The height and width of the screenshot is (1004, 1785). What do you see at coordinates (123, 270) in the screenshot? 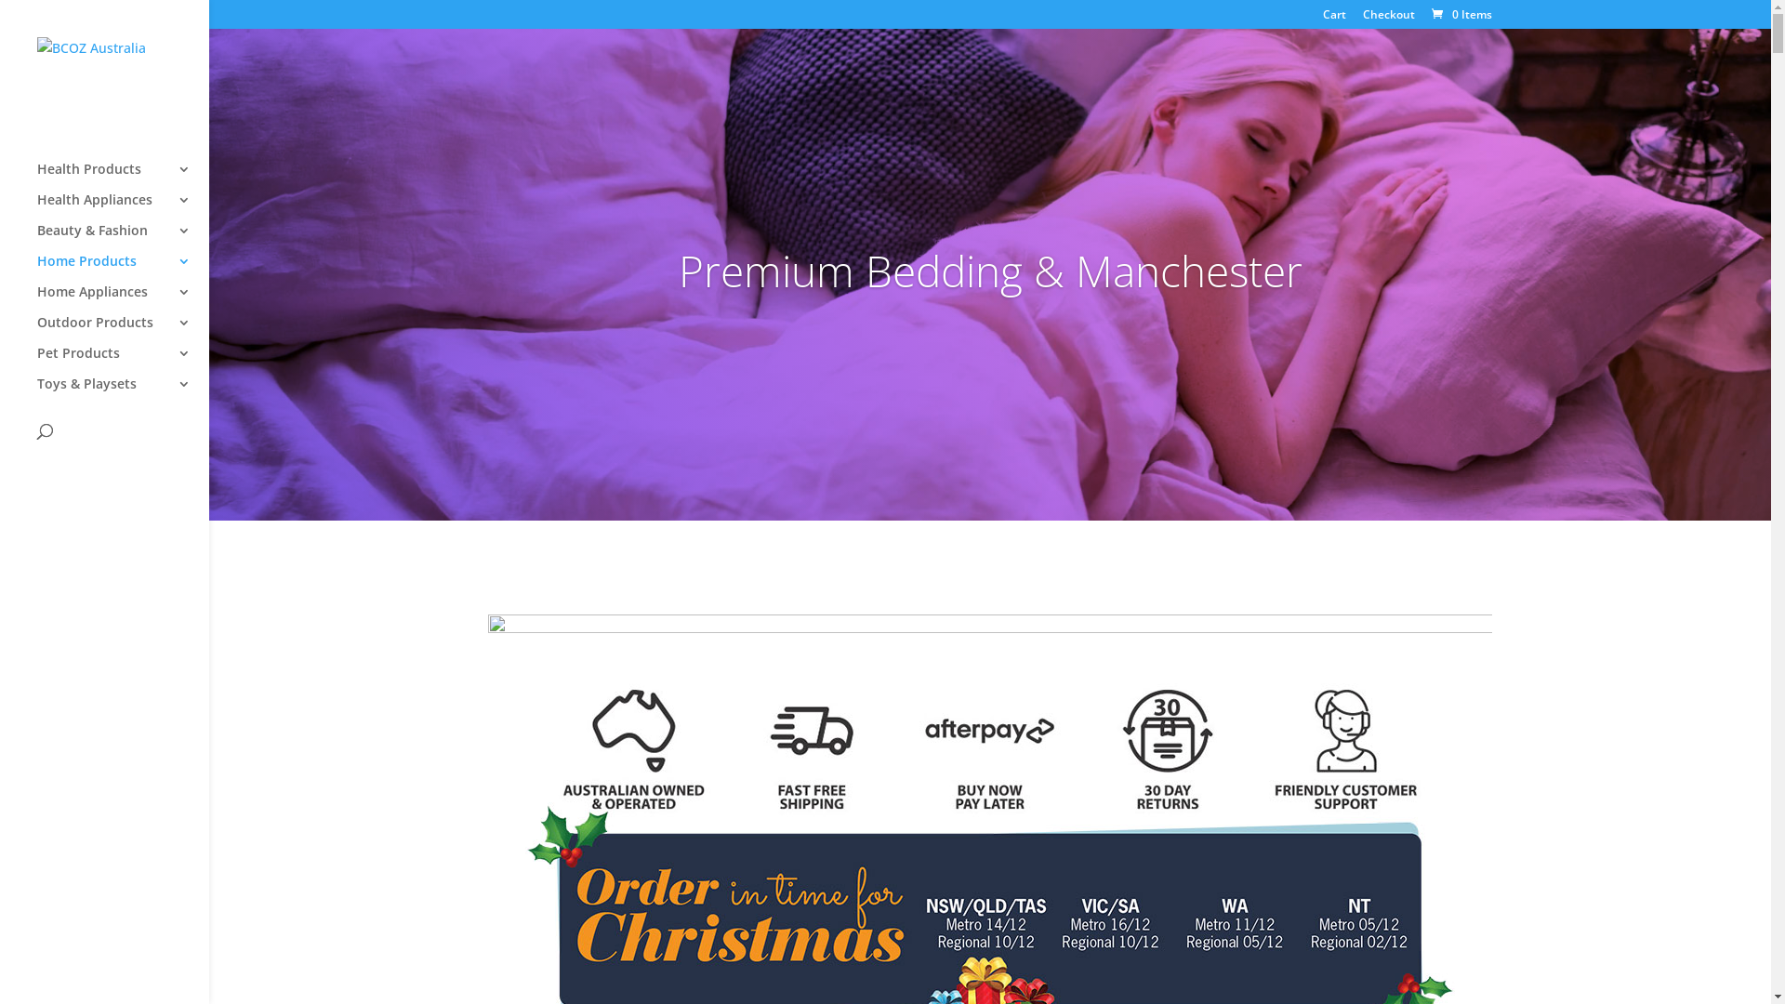
I see `Home Products` at bounding box center [123, 270].